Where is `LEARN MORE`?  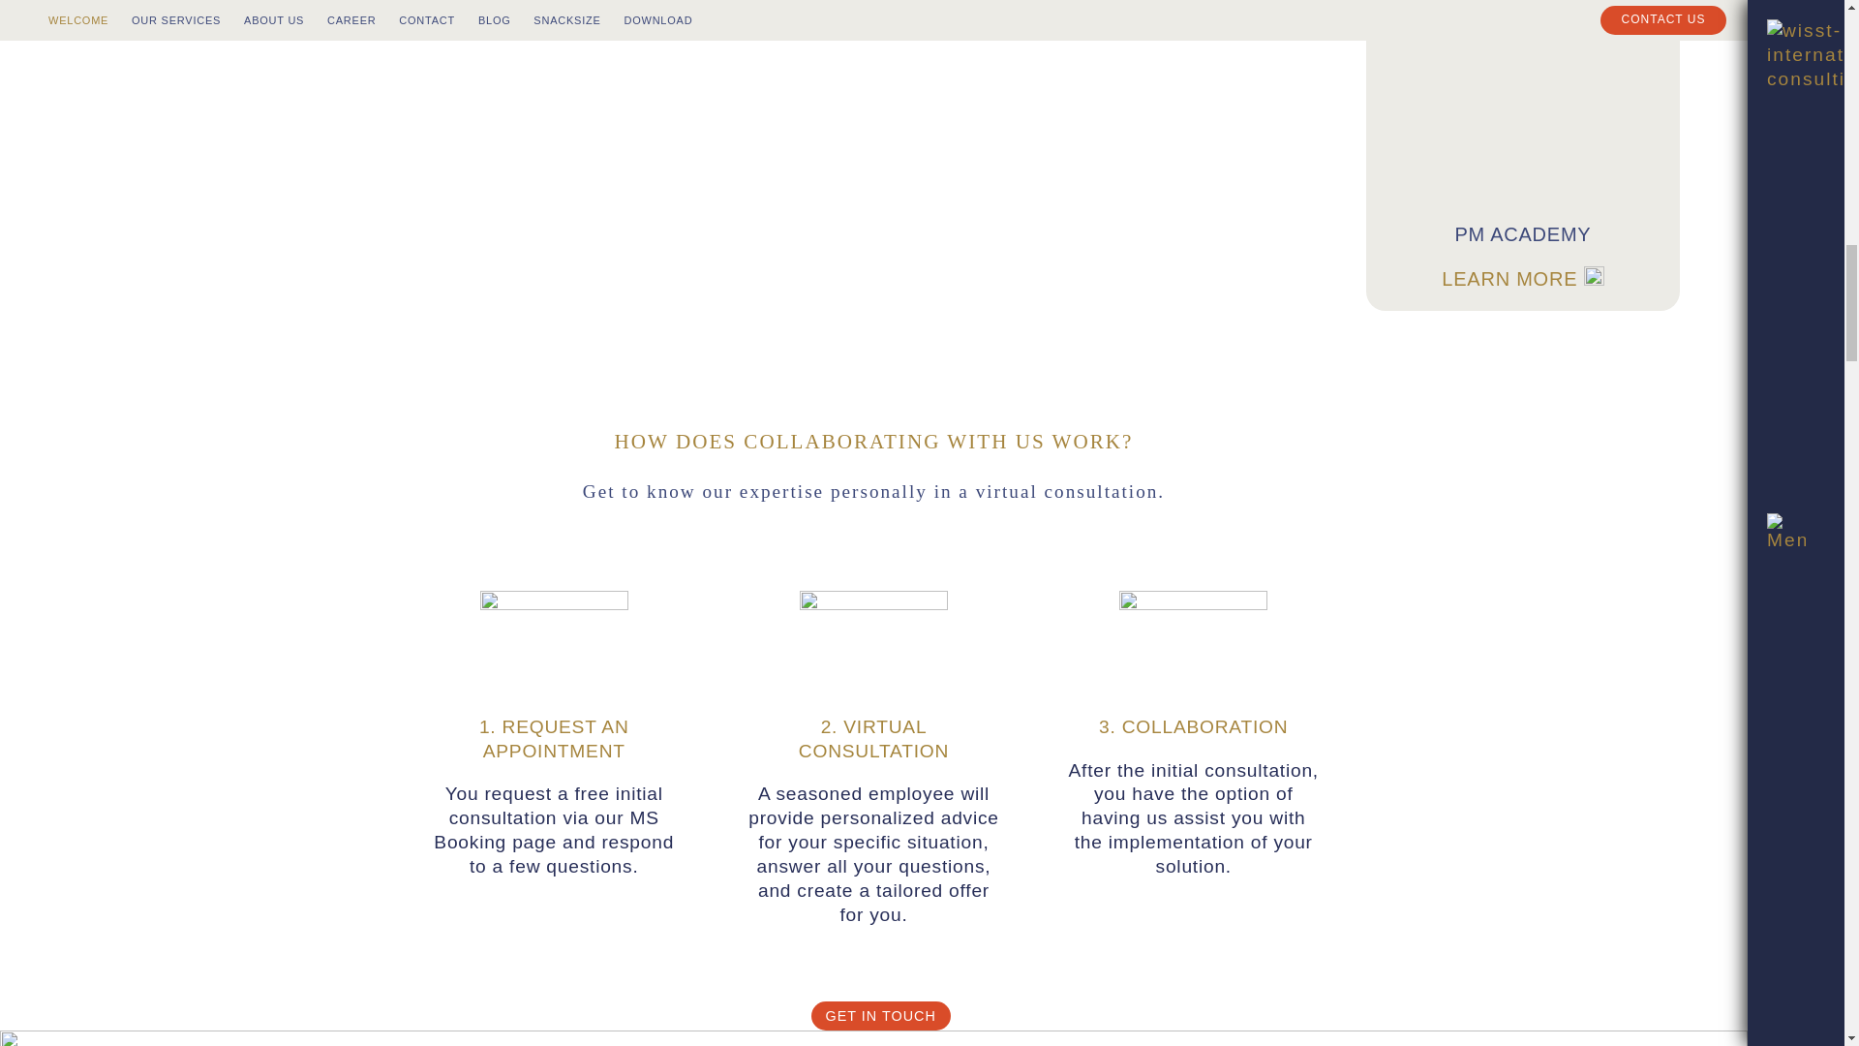
LEARN MORE is located at coordinates (1084, 4).